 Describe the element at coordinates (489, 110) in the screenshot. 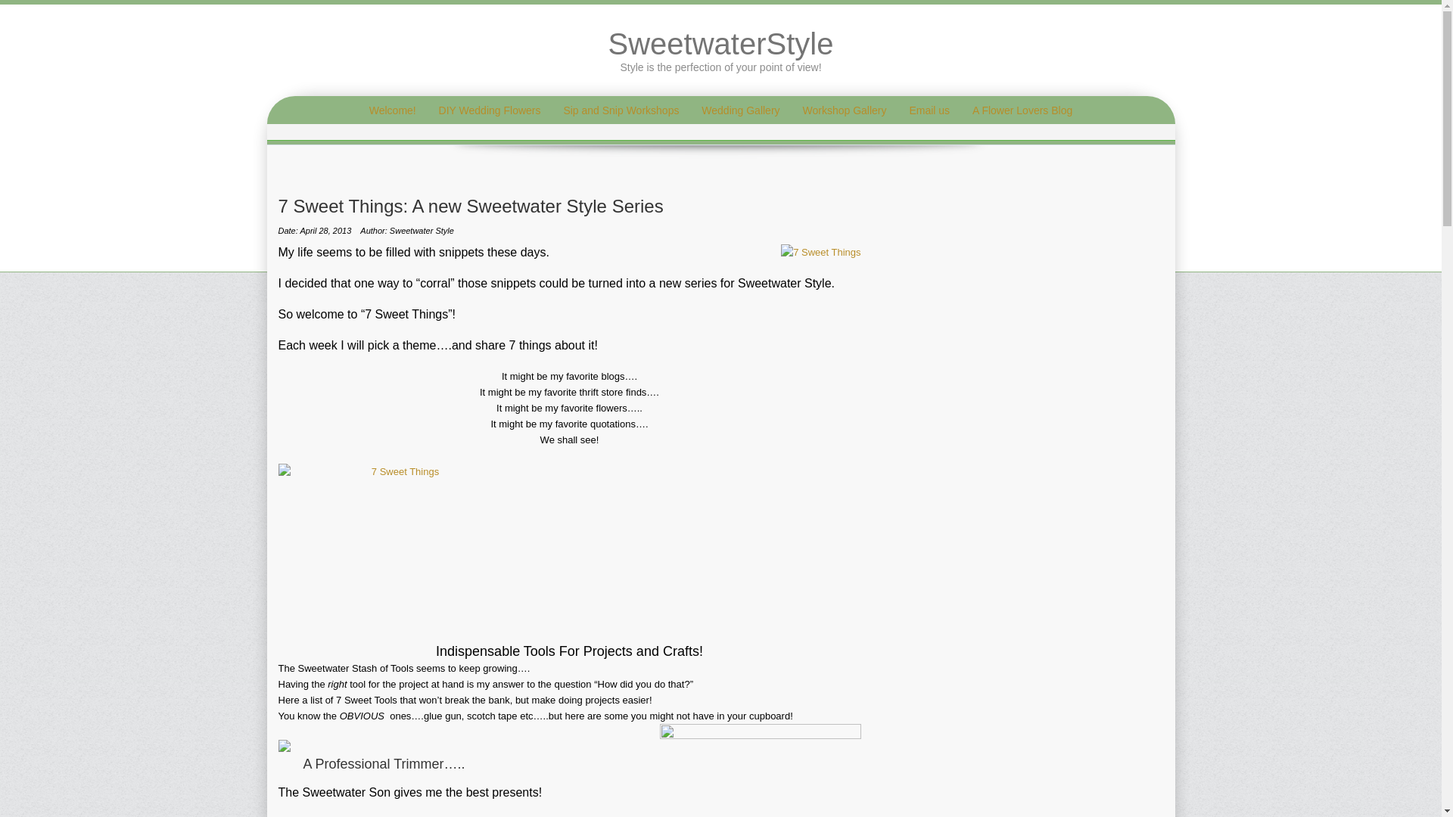

I see `DIY Wedding Flowers` at that location.